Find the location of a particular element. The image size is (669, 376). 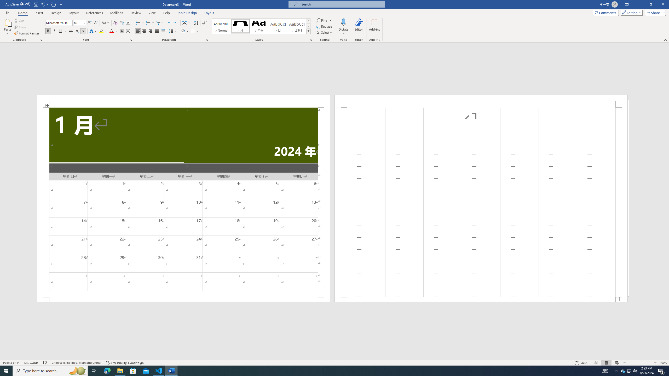

Page 2 content is located at coordinates (481, 202).